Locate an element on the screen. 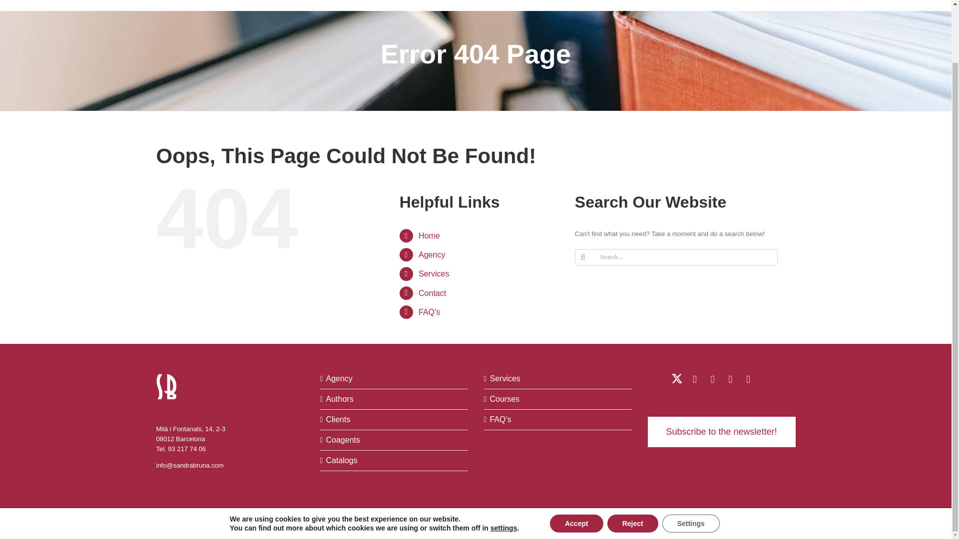 Image resolution: width=959 pixels, height=539 pixels. CATALOGS is located at coordinates (549, 5).